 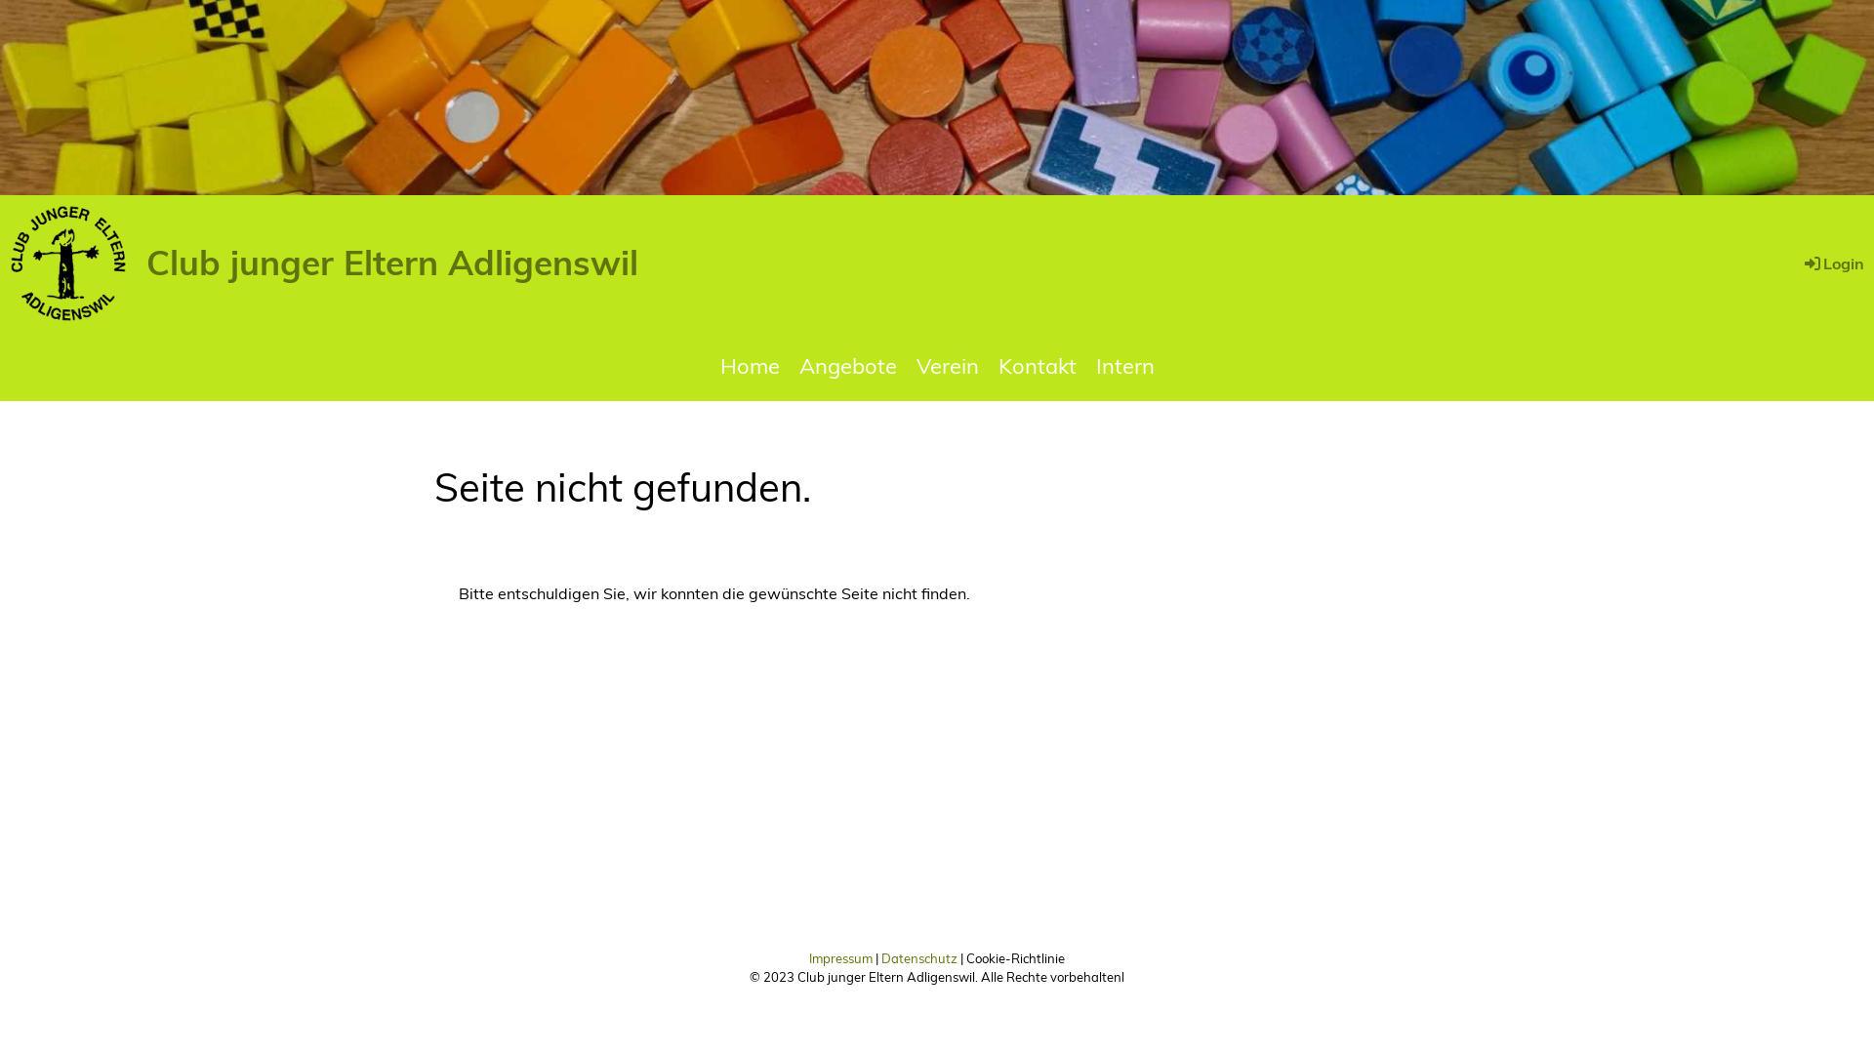 I want to click on Intern, so click(x=1124, y=367).